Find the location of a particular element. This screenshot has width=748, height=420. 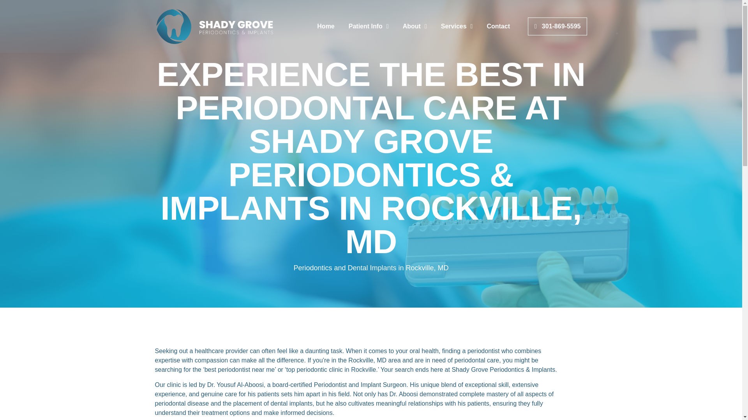

Home is located at coordinates (326, 26).